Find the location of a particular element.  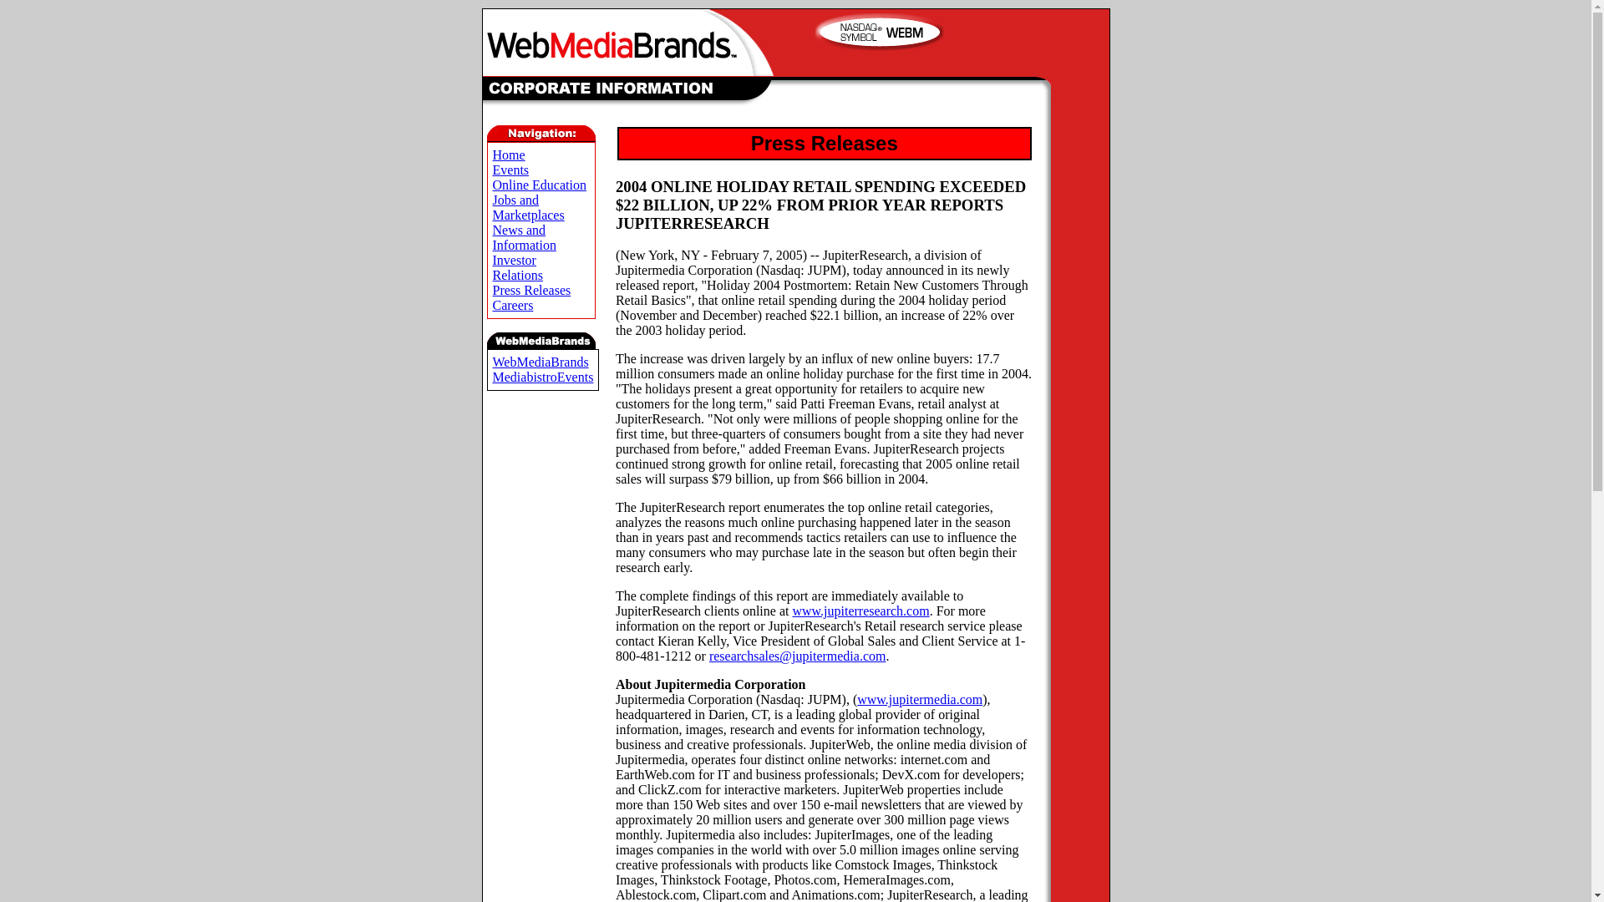

Press Releases is located at coordinates (531, 291).